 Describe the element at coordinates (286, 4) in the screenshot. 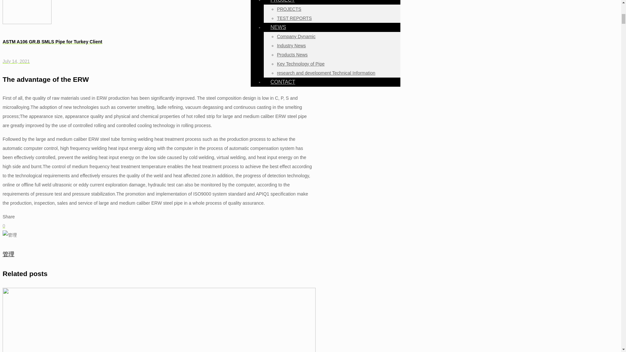

I see `PROJECT` at that location.